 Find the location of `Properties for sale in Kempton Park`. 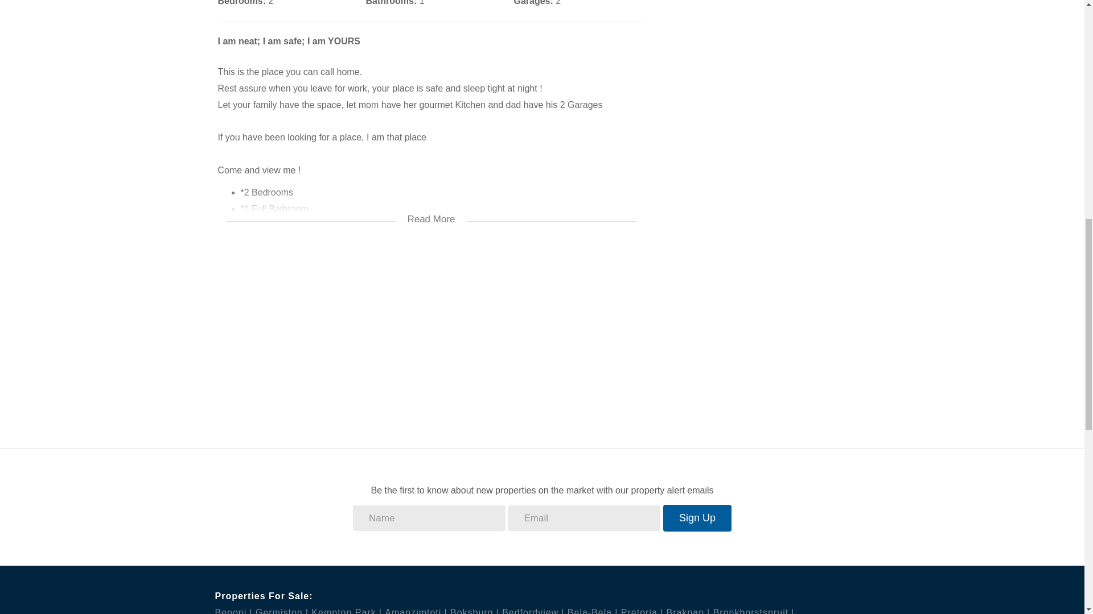

Properties for sale in Kempton Park is located at coordinates (346, 611).